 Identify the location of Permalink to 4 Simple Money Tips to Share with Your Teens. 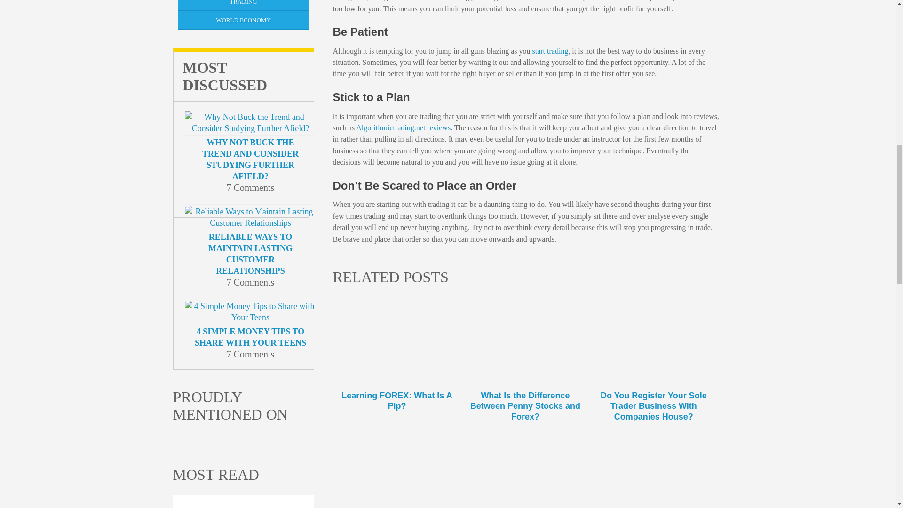
(250, 337).